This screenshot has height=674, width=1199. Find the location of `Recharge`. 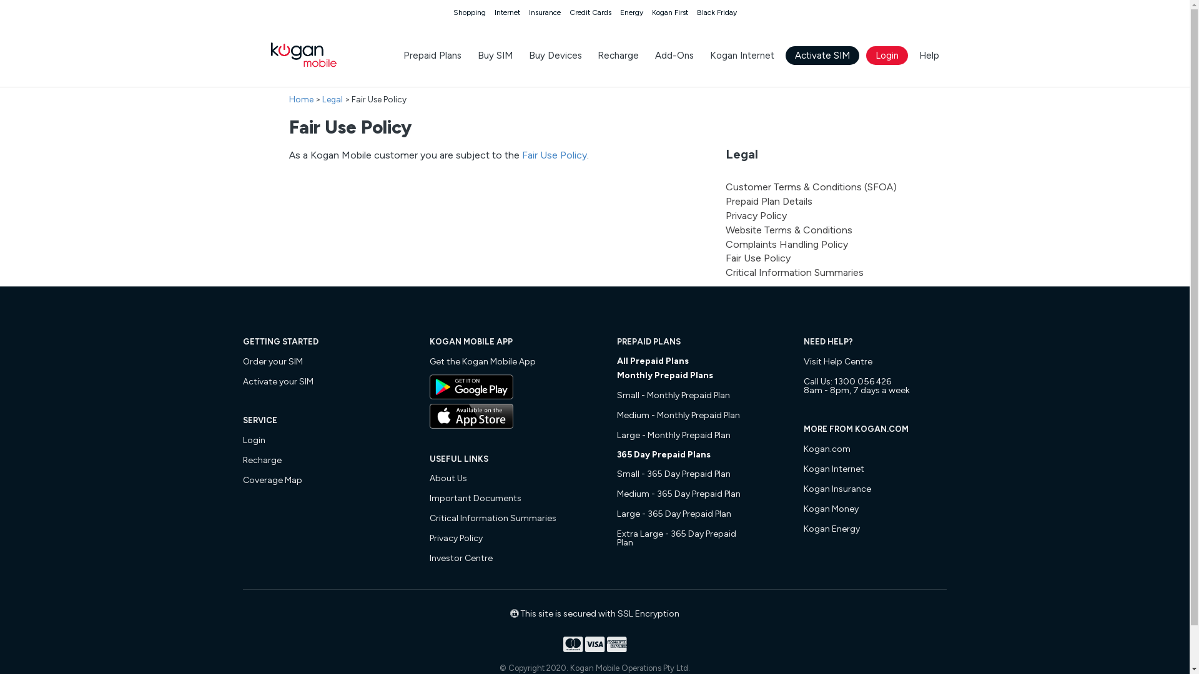

Recharge is located at coordinates (308, 461).